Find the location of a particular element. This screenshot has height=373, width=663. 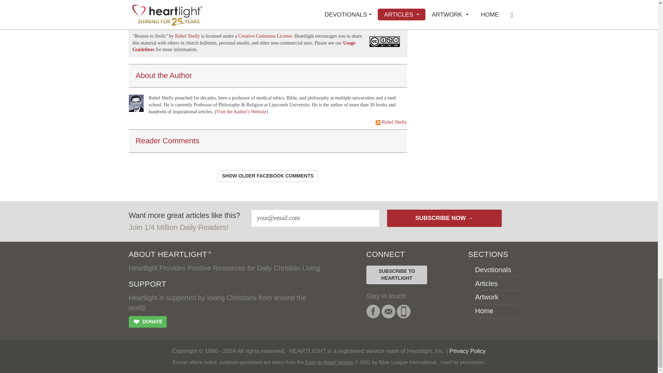

Heartlight on Facebook is located at coordinates (373, 312).